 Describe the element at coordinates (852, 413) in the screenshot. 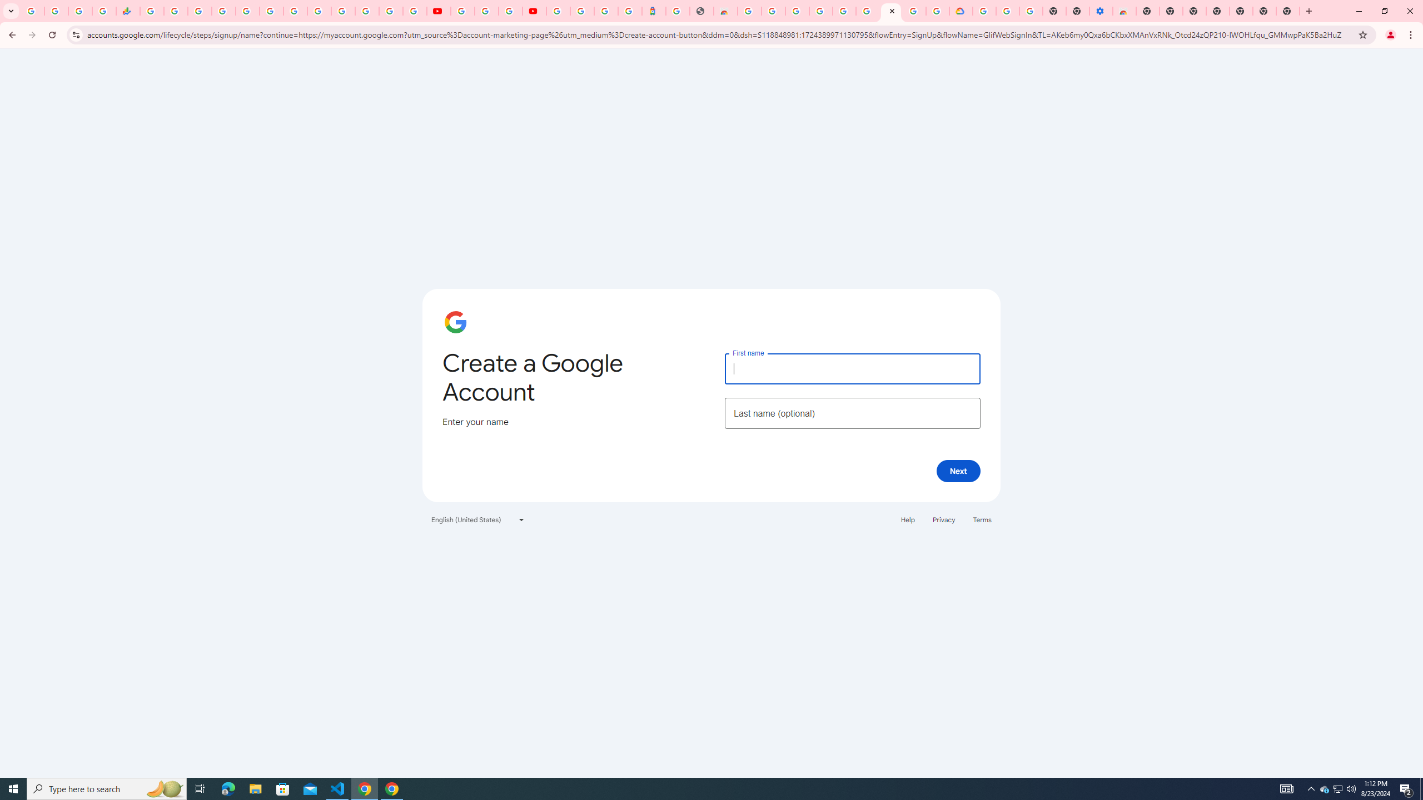

I see `Last name (optional)` at that location.